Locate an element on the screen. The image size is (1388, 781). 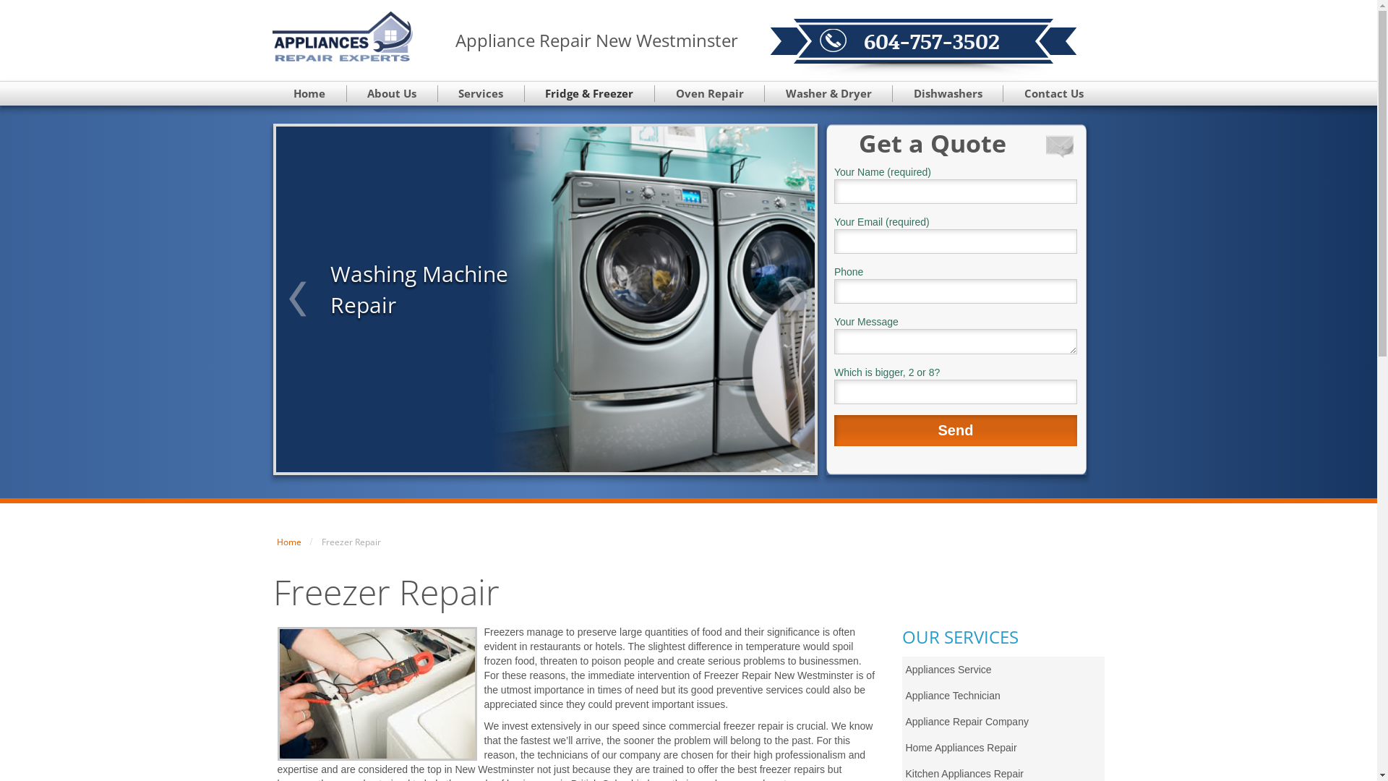
About Us is located at coordinates (393, 94).